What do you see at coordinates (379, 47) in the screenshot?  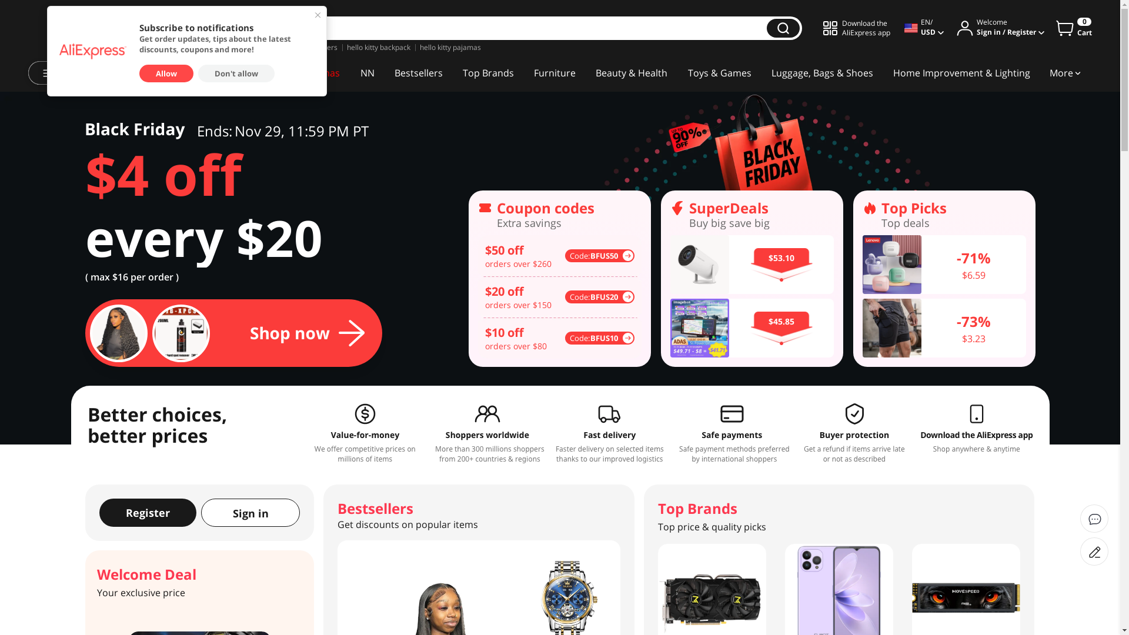 I see `hello kitty backpack` at bounding box center [379, 47].